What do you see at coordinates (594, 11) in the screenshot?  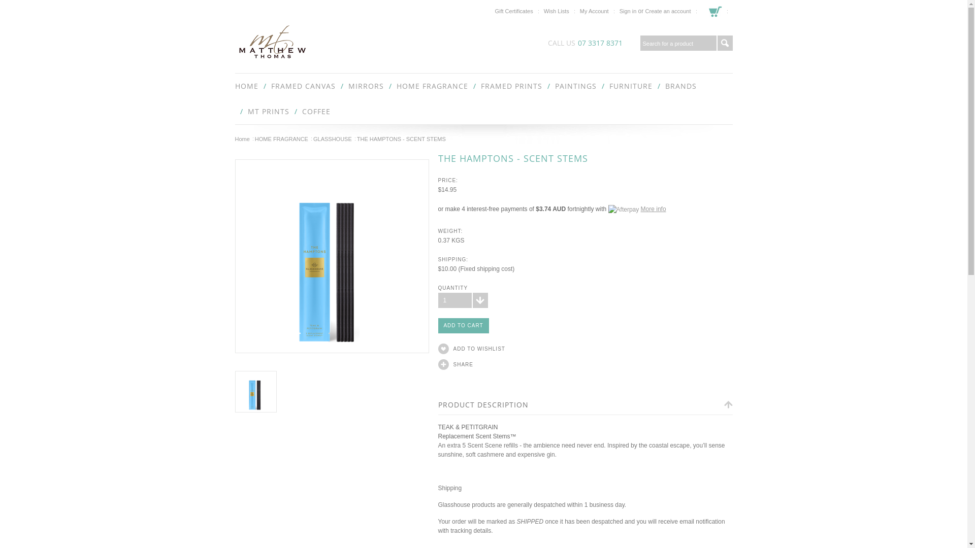 I see `My Account` at bounding box center [594, 11].